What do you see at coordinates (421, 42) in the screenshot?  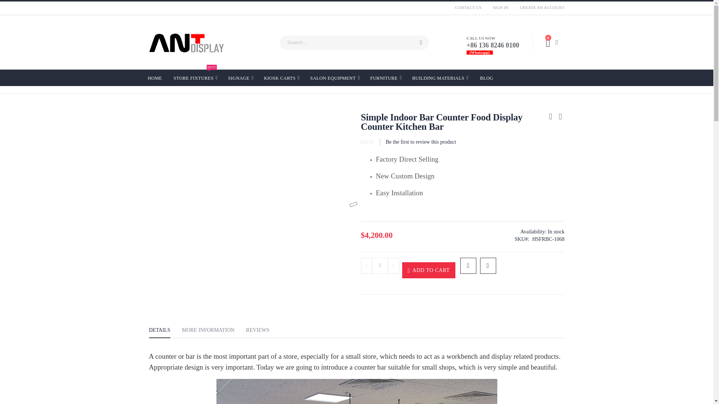 I see `Store Fixtures` at bounding box center [421, 42].